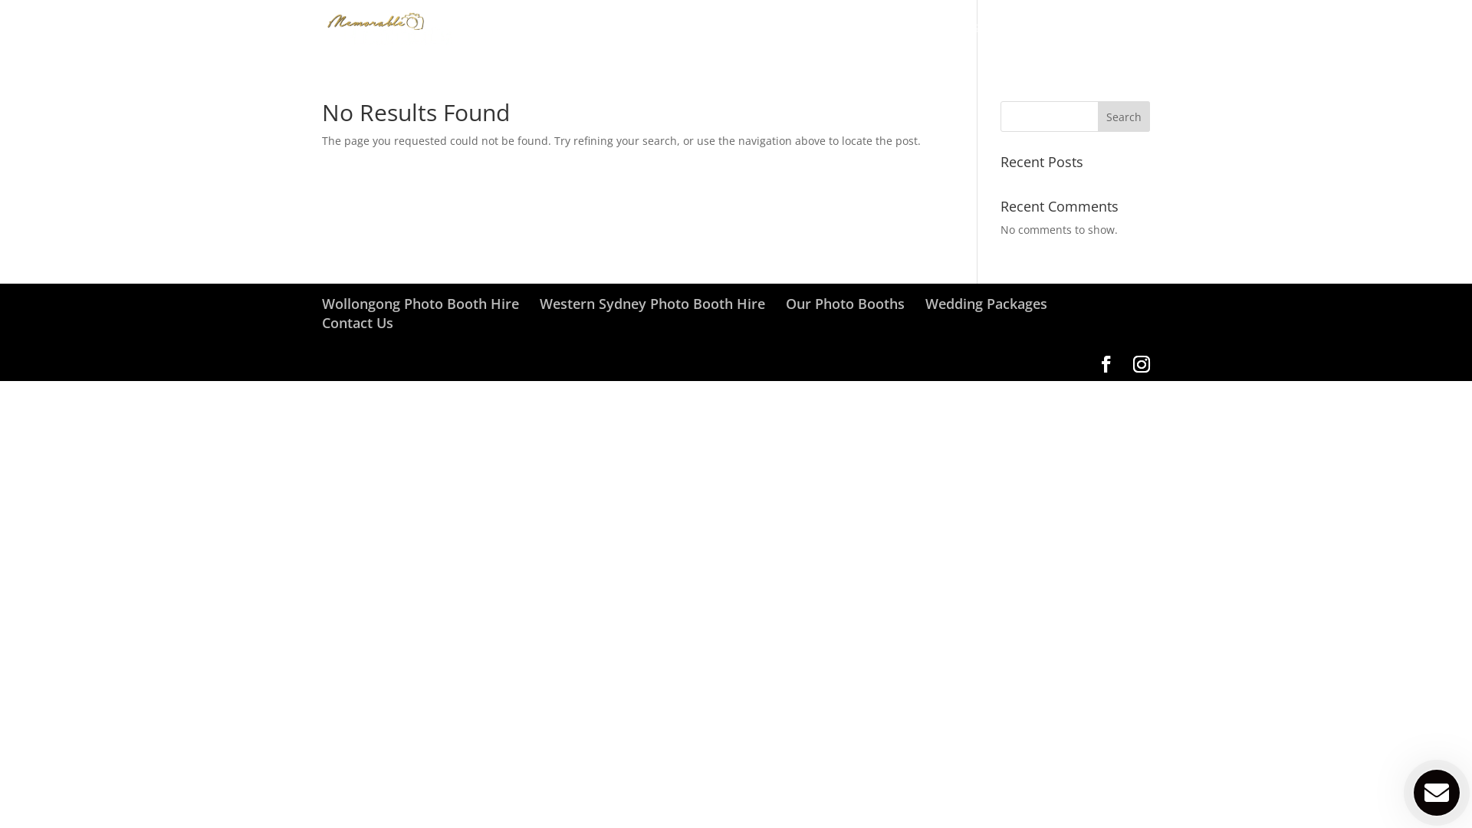 The width and height of the screenshot is (1472, 828). I want to click on Our Photo Booths, so click(845, 304).